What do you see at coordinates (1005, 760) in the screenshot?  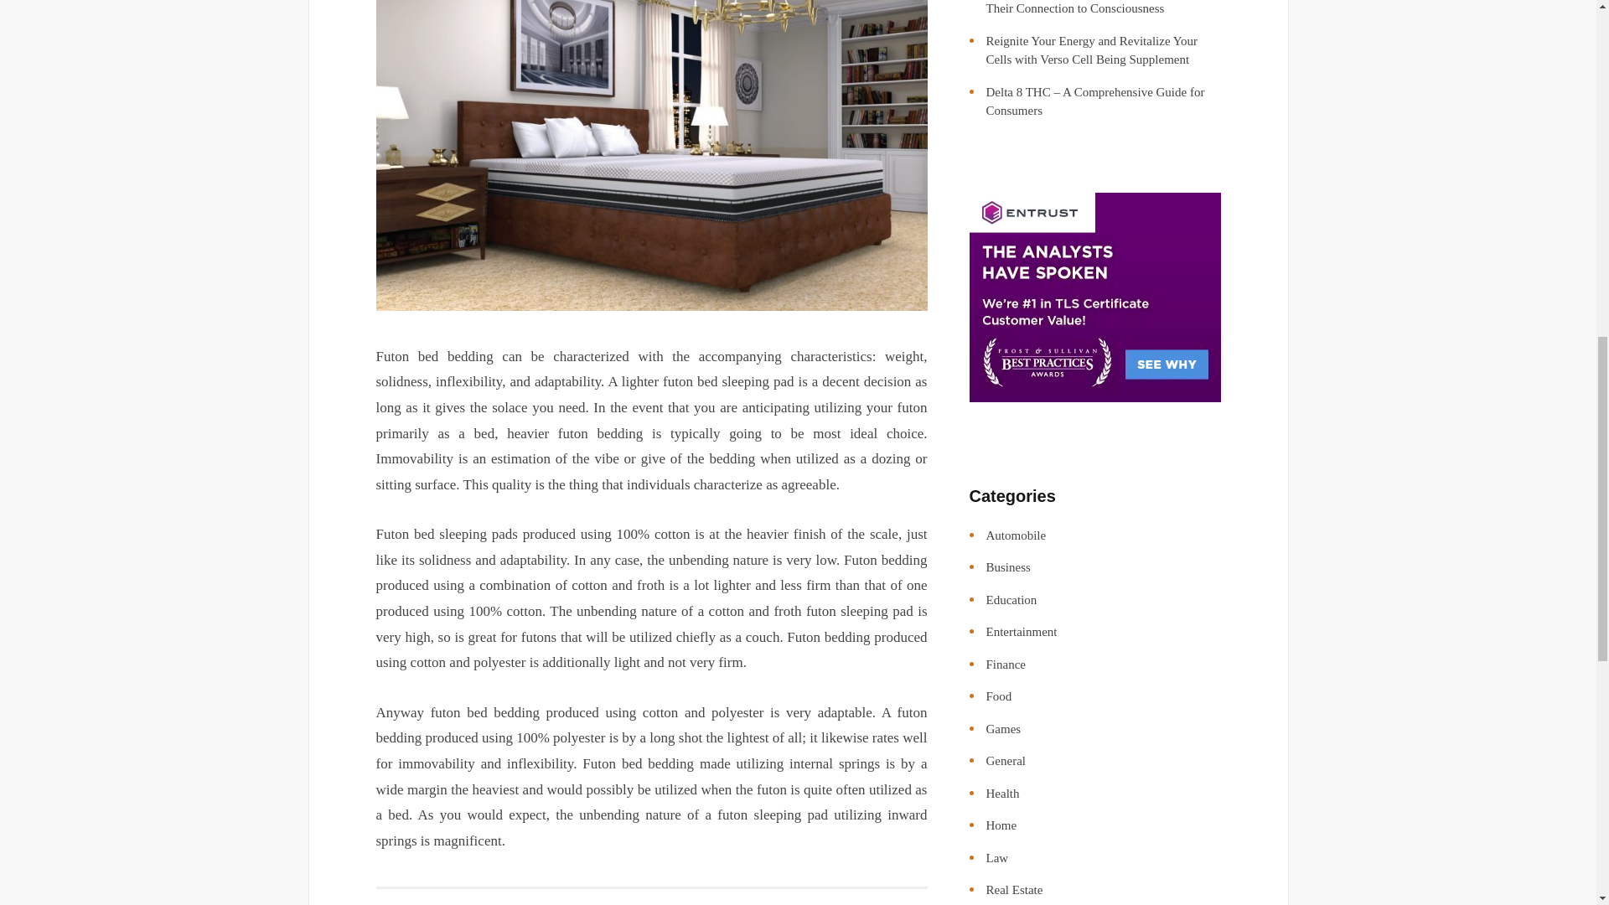 I see `General` at bounding box center [1005, 760].